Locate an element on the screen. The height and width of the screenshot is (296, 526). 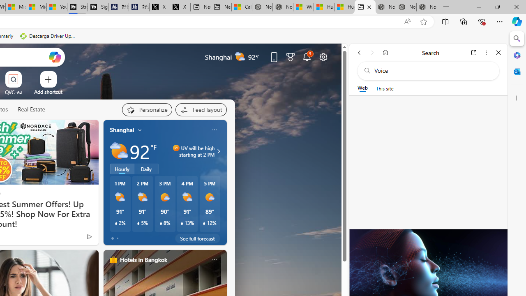
Search the web is located at coordinates (432, 71).